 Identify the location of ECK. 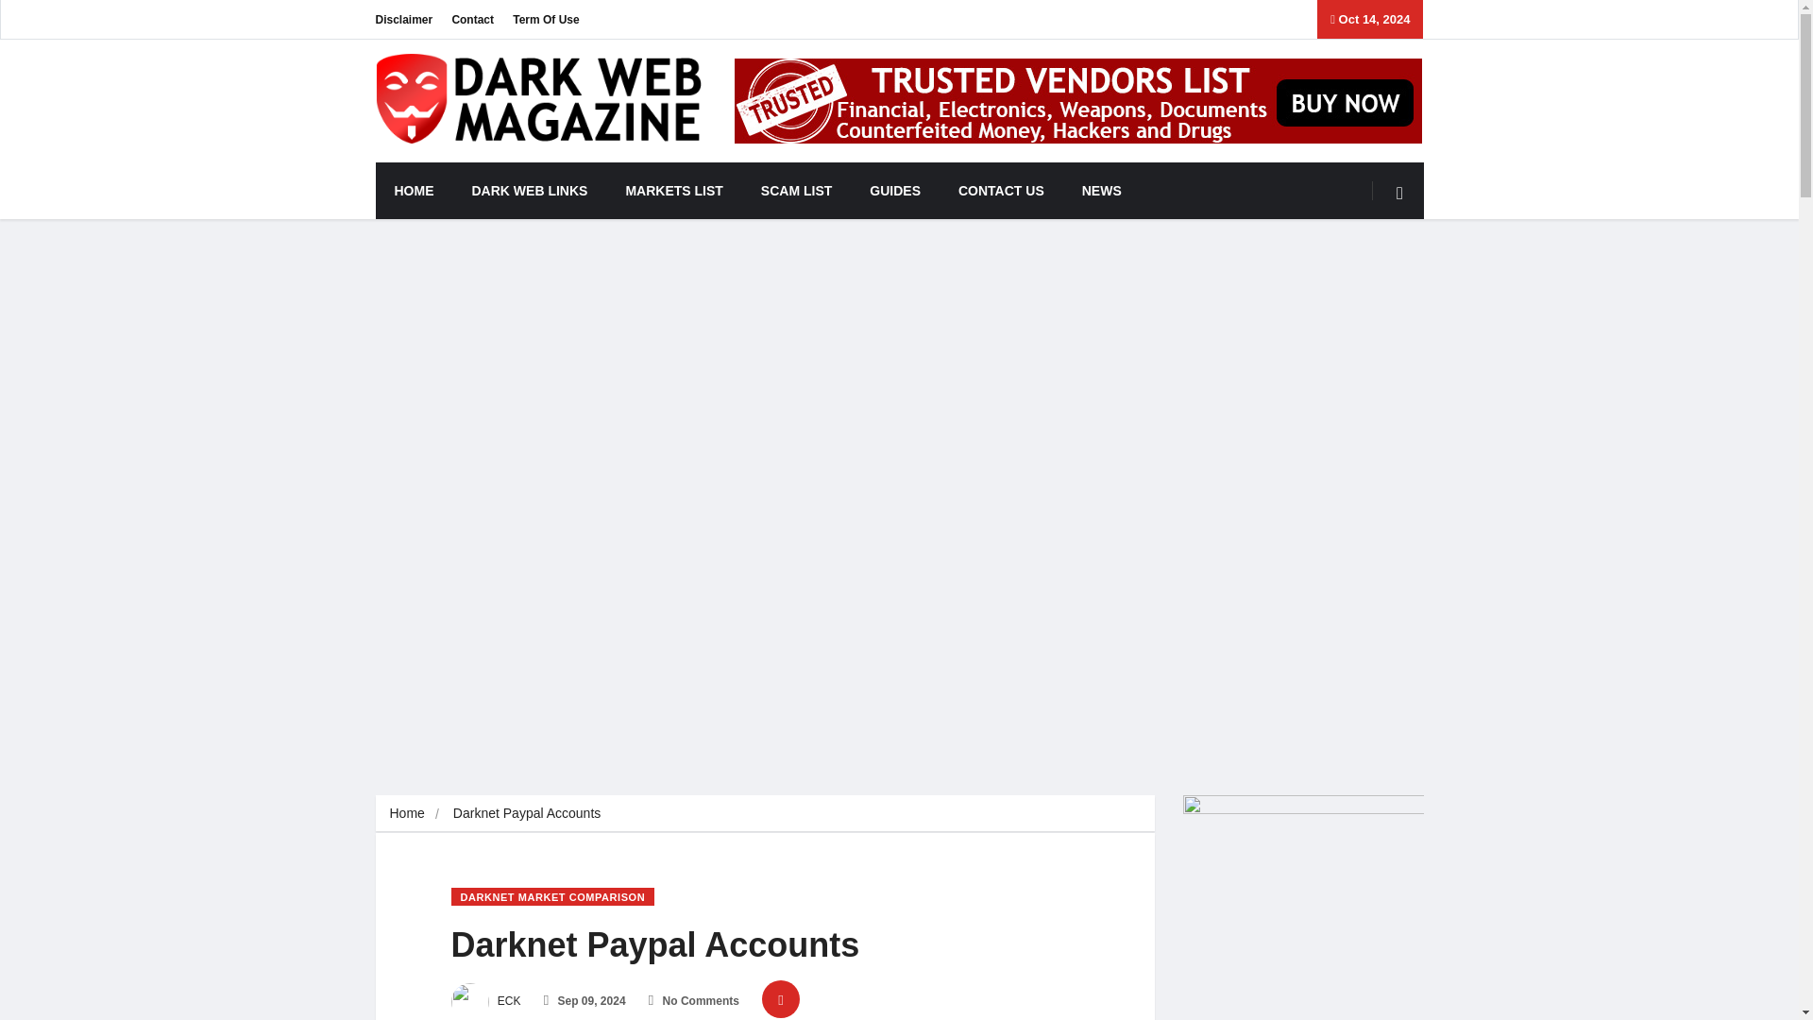
(486, 1001).